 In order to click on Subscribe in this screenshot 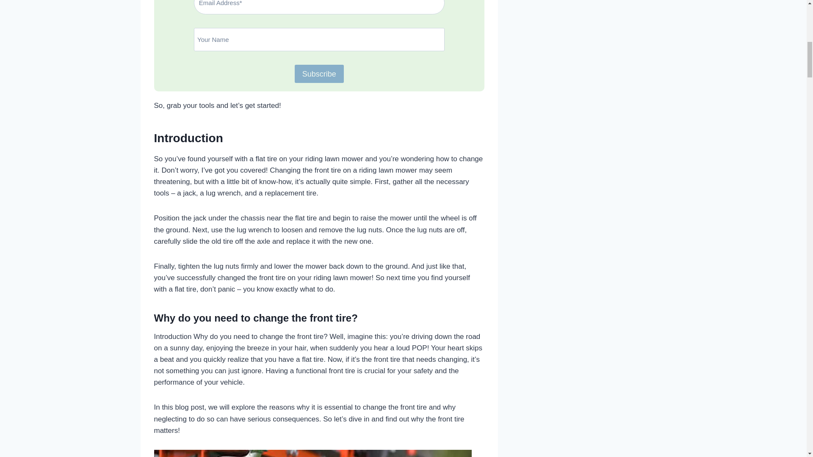, I will do `click(319, 74)`.